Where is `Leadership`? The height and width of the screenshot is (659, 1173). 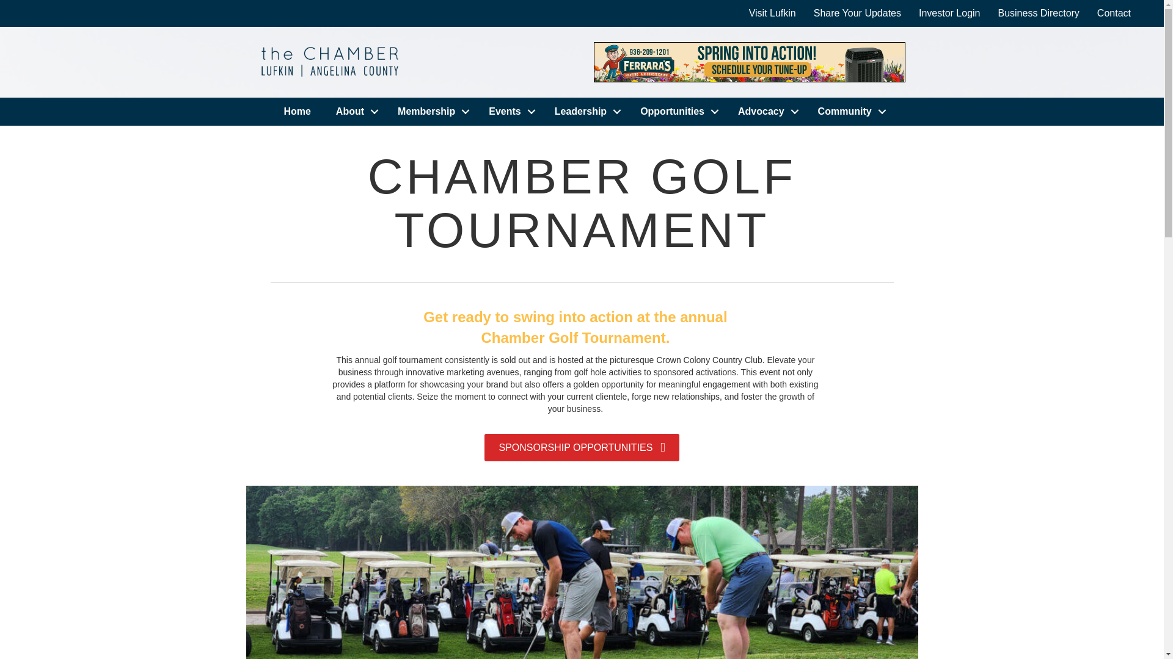
Leadership is located at coordinates (585, 111).